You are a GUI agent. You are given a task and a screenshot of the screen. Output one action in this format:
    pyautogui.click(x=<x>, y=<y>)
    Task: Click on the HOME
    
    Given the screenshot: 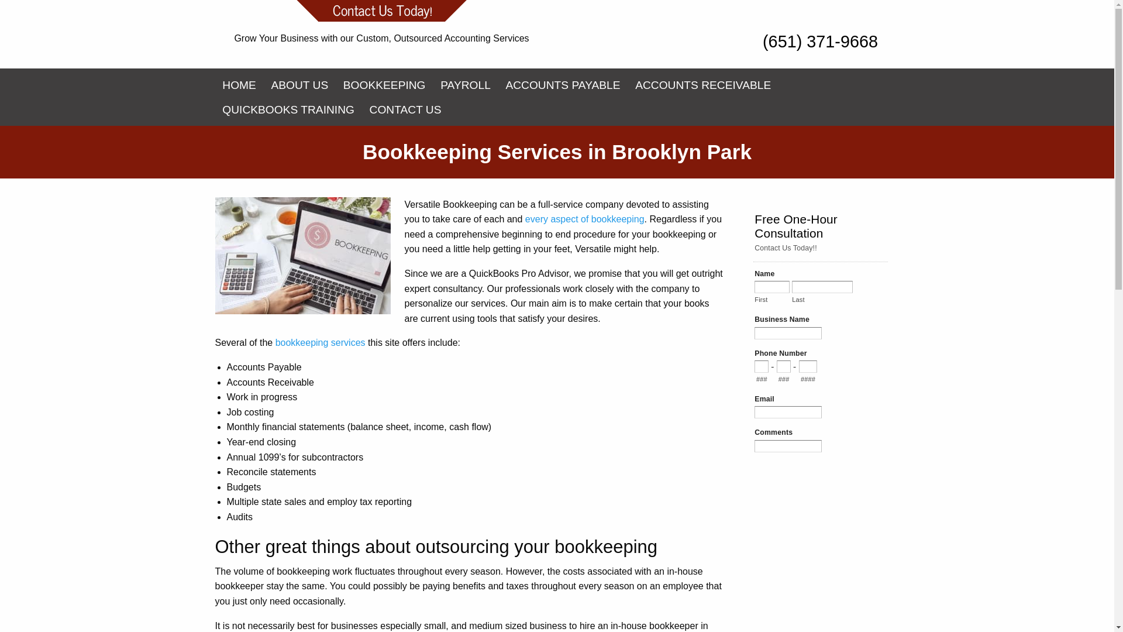 What is the action you would take?
    pyautogui.click(x=240, y=85)
    